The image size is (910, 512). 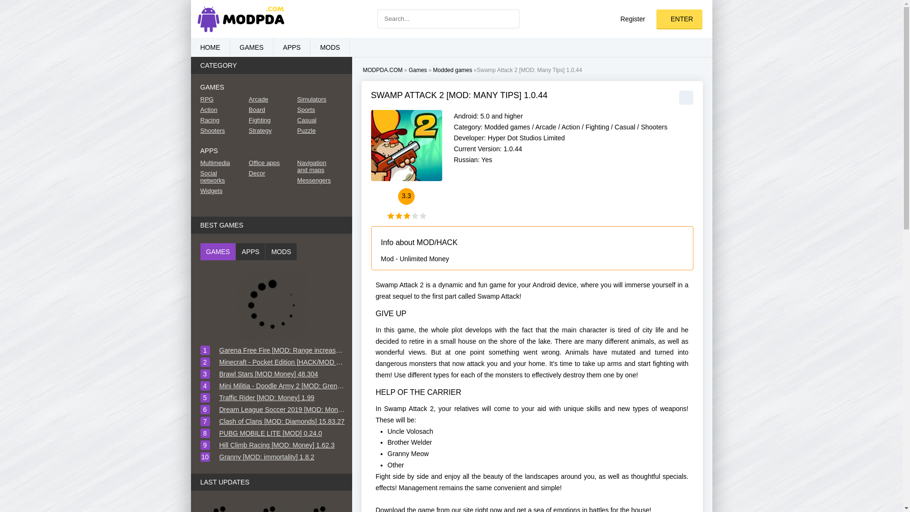 What do you see at coordinates (423, 216) in the screenshot?
I see `Excellent` at bounding box center [423, 216].